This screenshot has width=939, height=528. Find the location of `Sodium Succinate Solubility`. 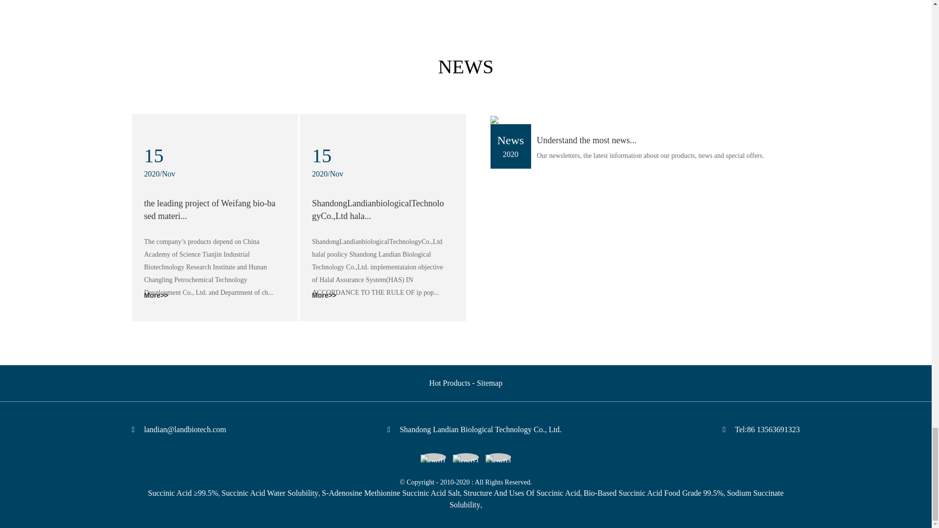

Sodium Succinate Solubility is located at coordinates (616, 499).